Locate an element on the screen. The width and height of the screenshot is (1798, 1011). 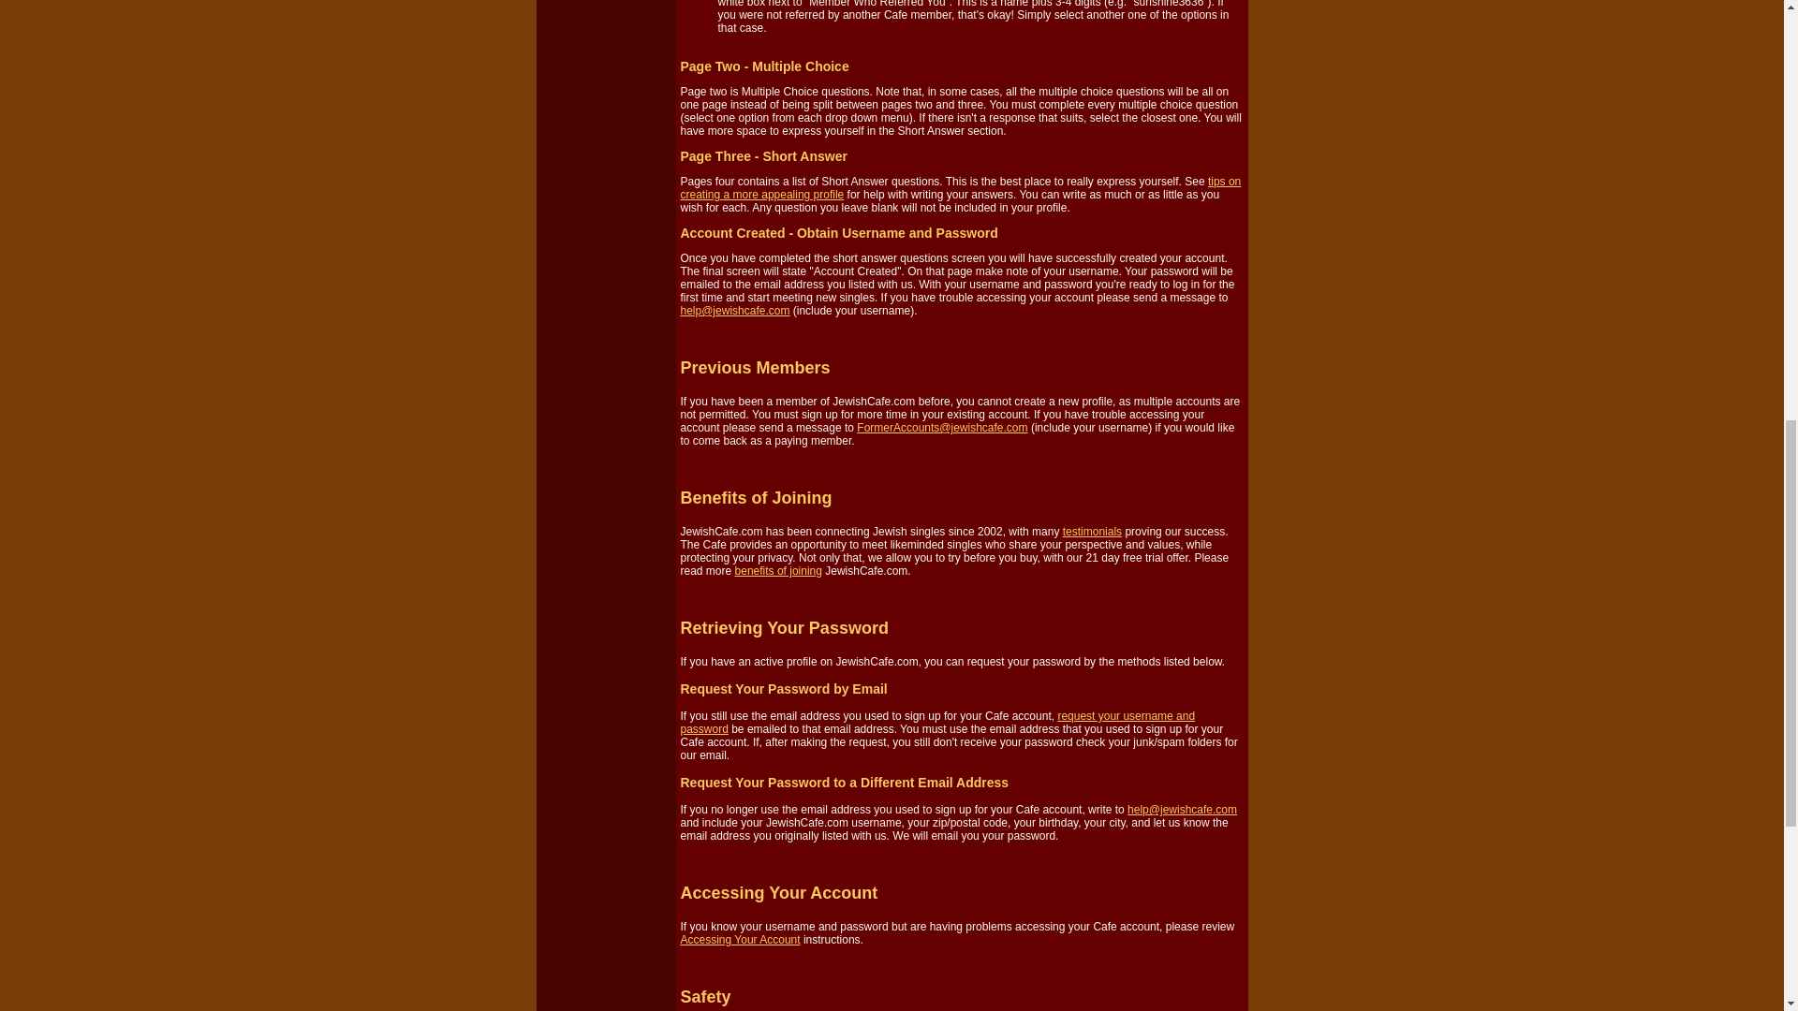
benefits of joining is located at coordinates (778, 570).